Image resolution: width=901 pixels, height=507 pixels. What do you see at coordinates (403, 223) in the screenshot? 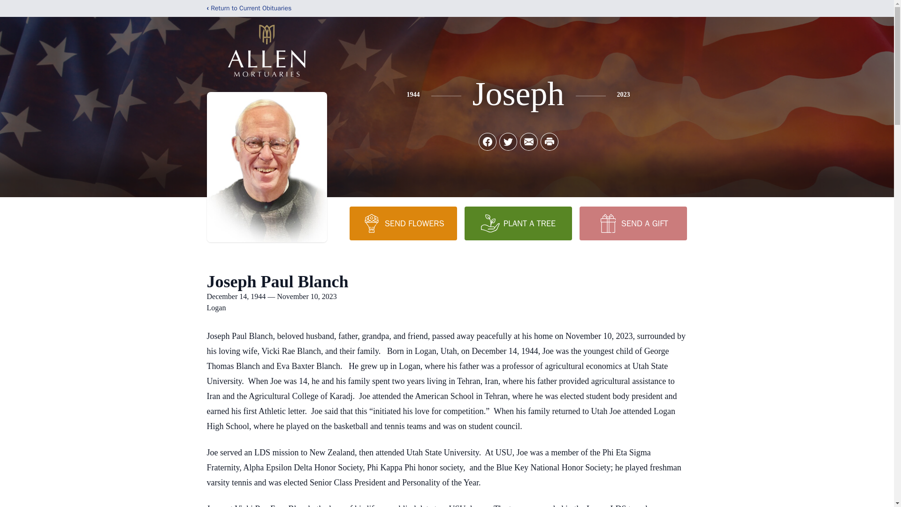
I see `SEND FLOWERS` at bounding box center [403, 223].